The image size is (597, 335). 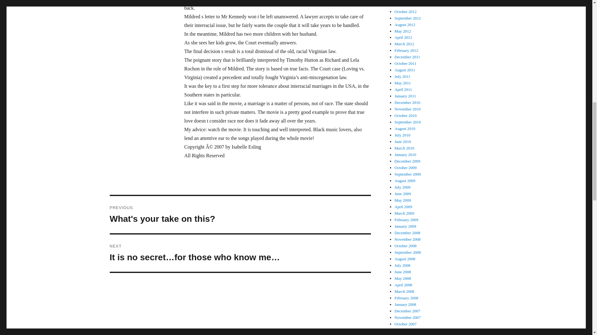 What do you see at coordinates (403, 89) in the screenshot?
I see `April 2011` at bounding box center [403, 89].